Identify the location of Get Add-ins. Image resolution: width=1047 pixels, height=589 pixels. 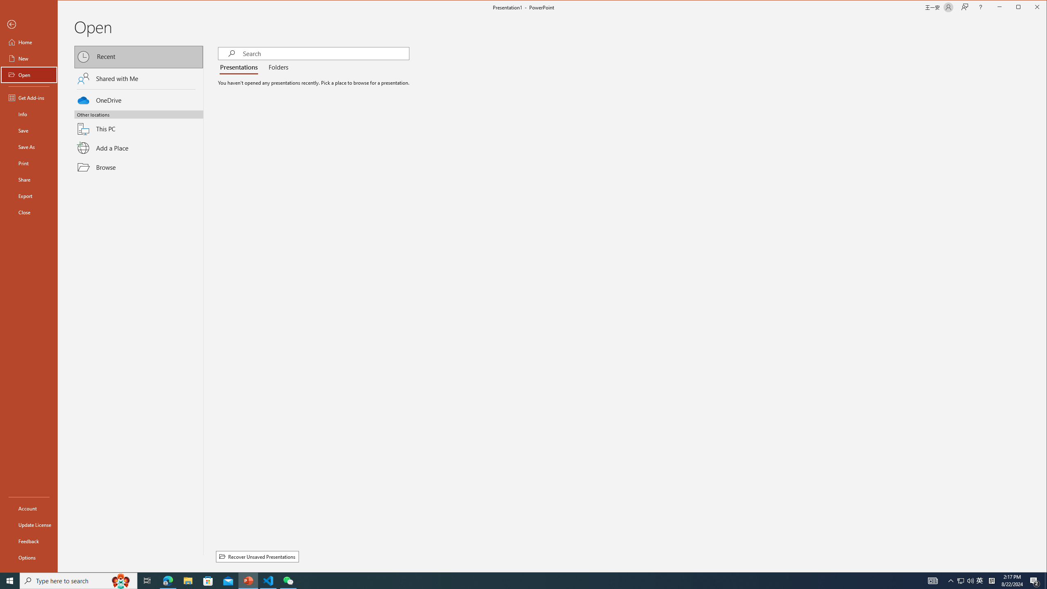
(29, 97).